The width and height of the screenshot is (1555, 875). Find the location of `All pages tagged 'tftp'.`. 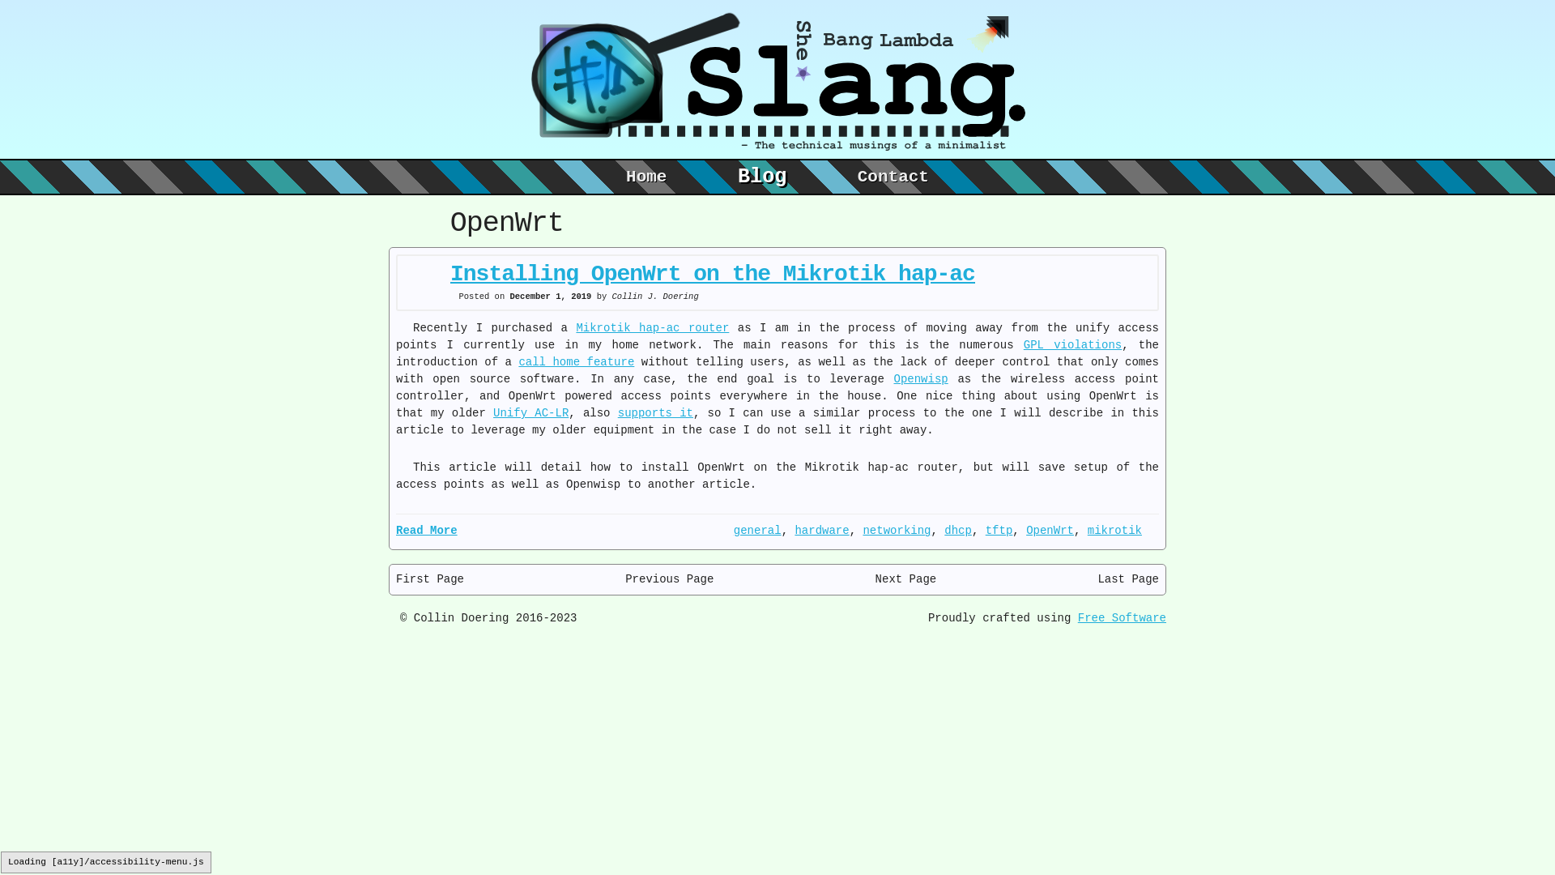

All pages tagged 'tftp'. is located at coordinates (999, 530).